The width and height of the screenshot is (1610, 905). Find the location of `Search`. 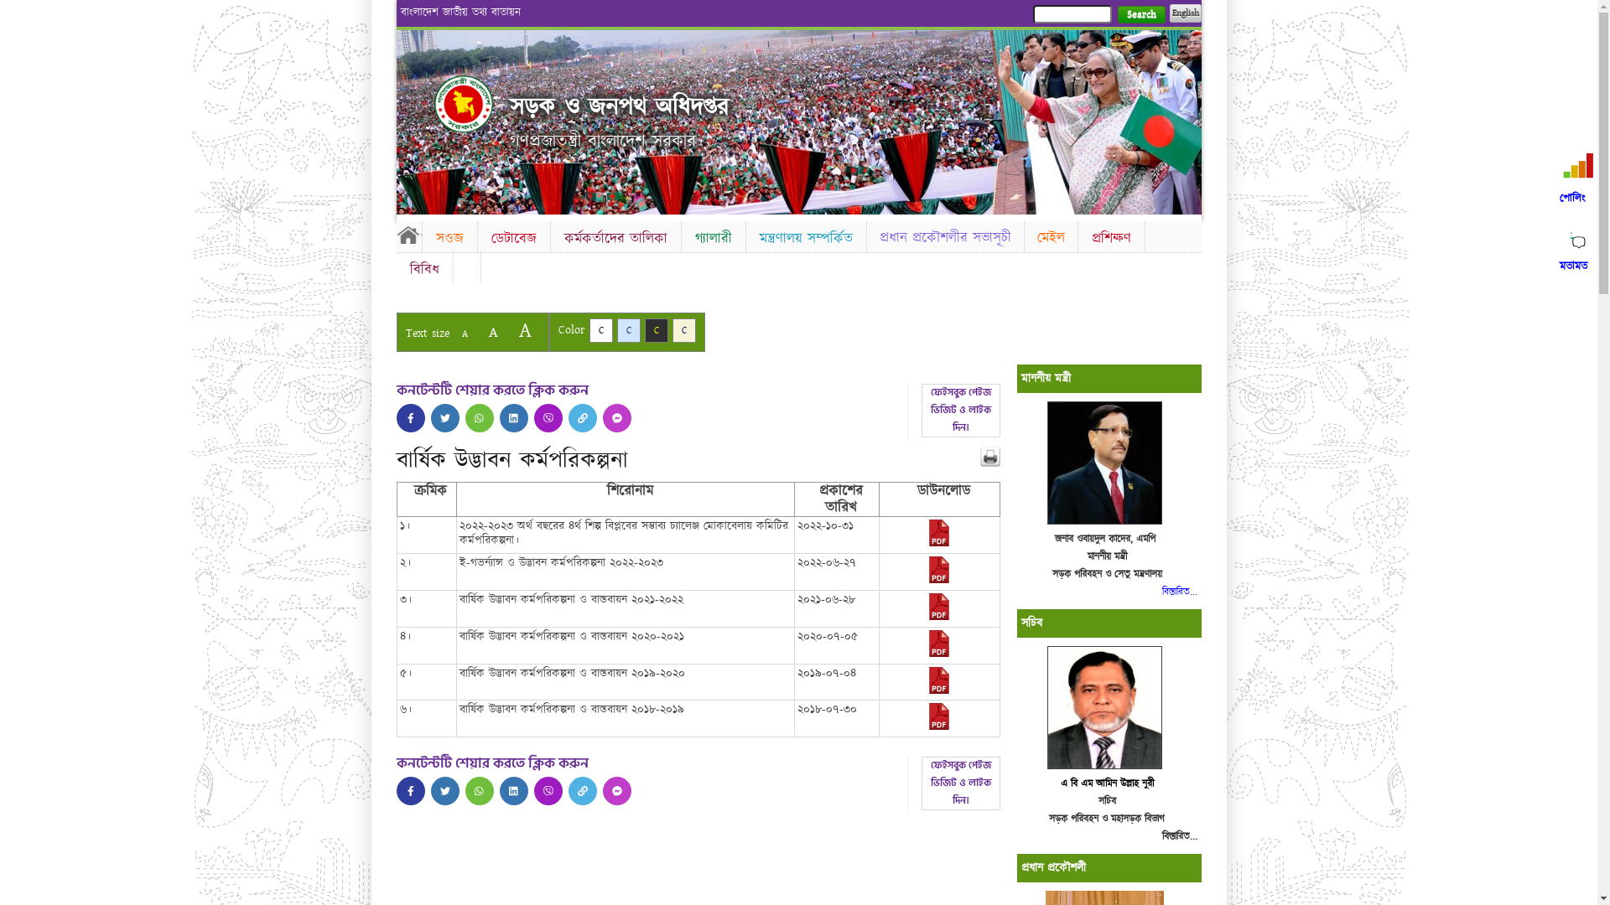

Search is located at coordinates (1140, 15).